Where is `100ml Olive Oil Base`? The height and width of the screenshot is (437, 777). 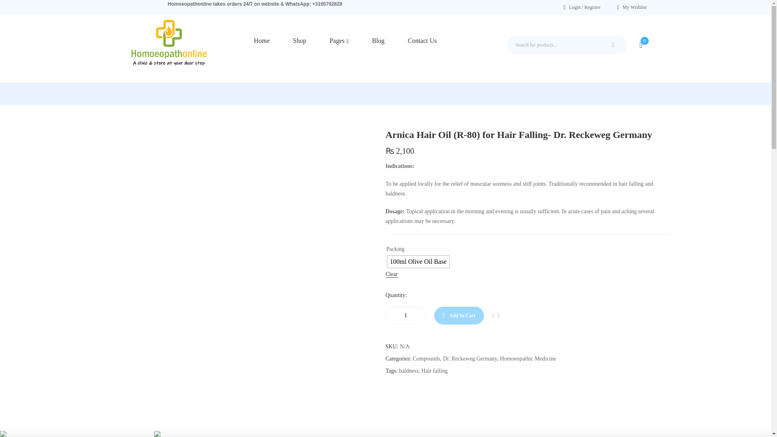
100ml Olive Oil Base is located at coordinates (418, 261).